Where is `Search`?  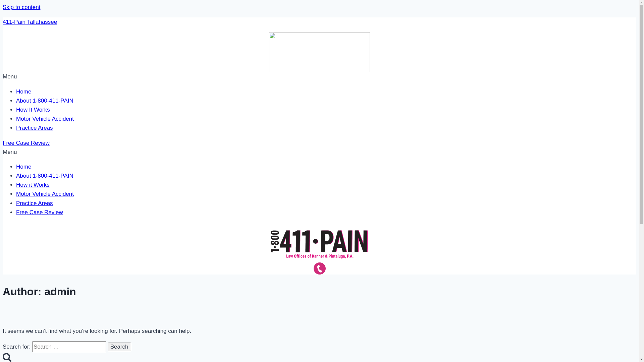 Search is located at coordinates (119, 347).